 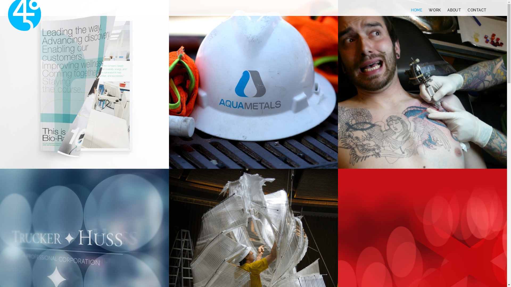 I want to click on WORK, so click(x=435, y=10).